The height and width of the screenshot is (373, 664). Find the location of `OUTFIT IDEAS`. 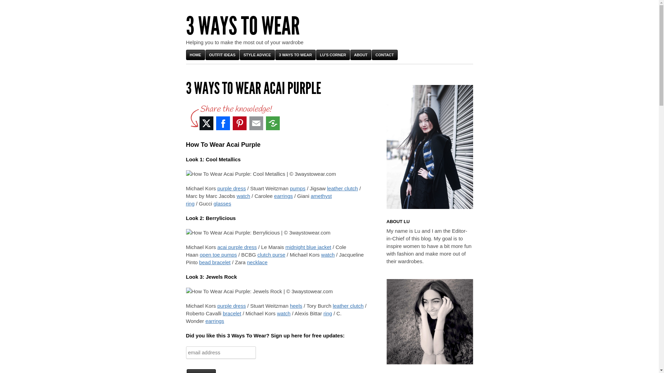

OUTFIT IDEAS is located at coordinates (222, 55).